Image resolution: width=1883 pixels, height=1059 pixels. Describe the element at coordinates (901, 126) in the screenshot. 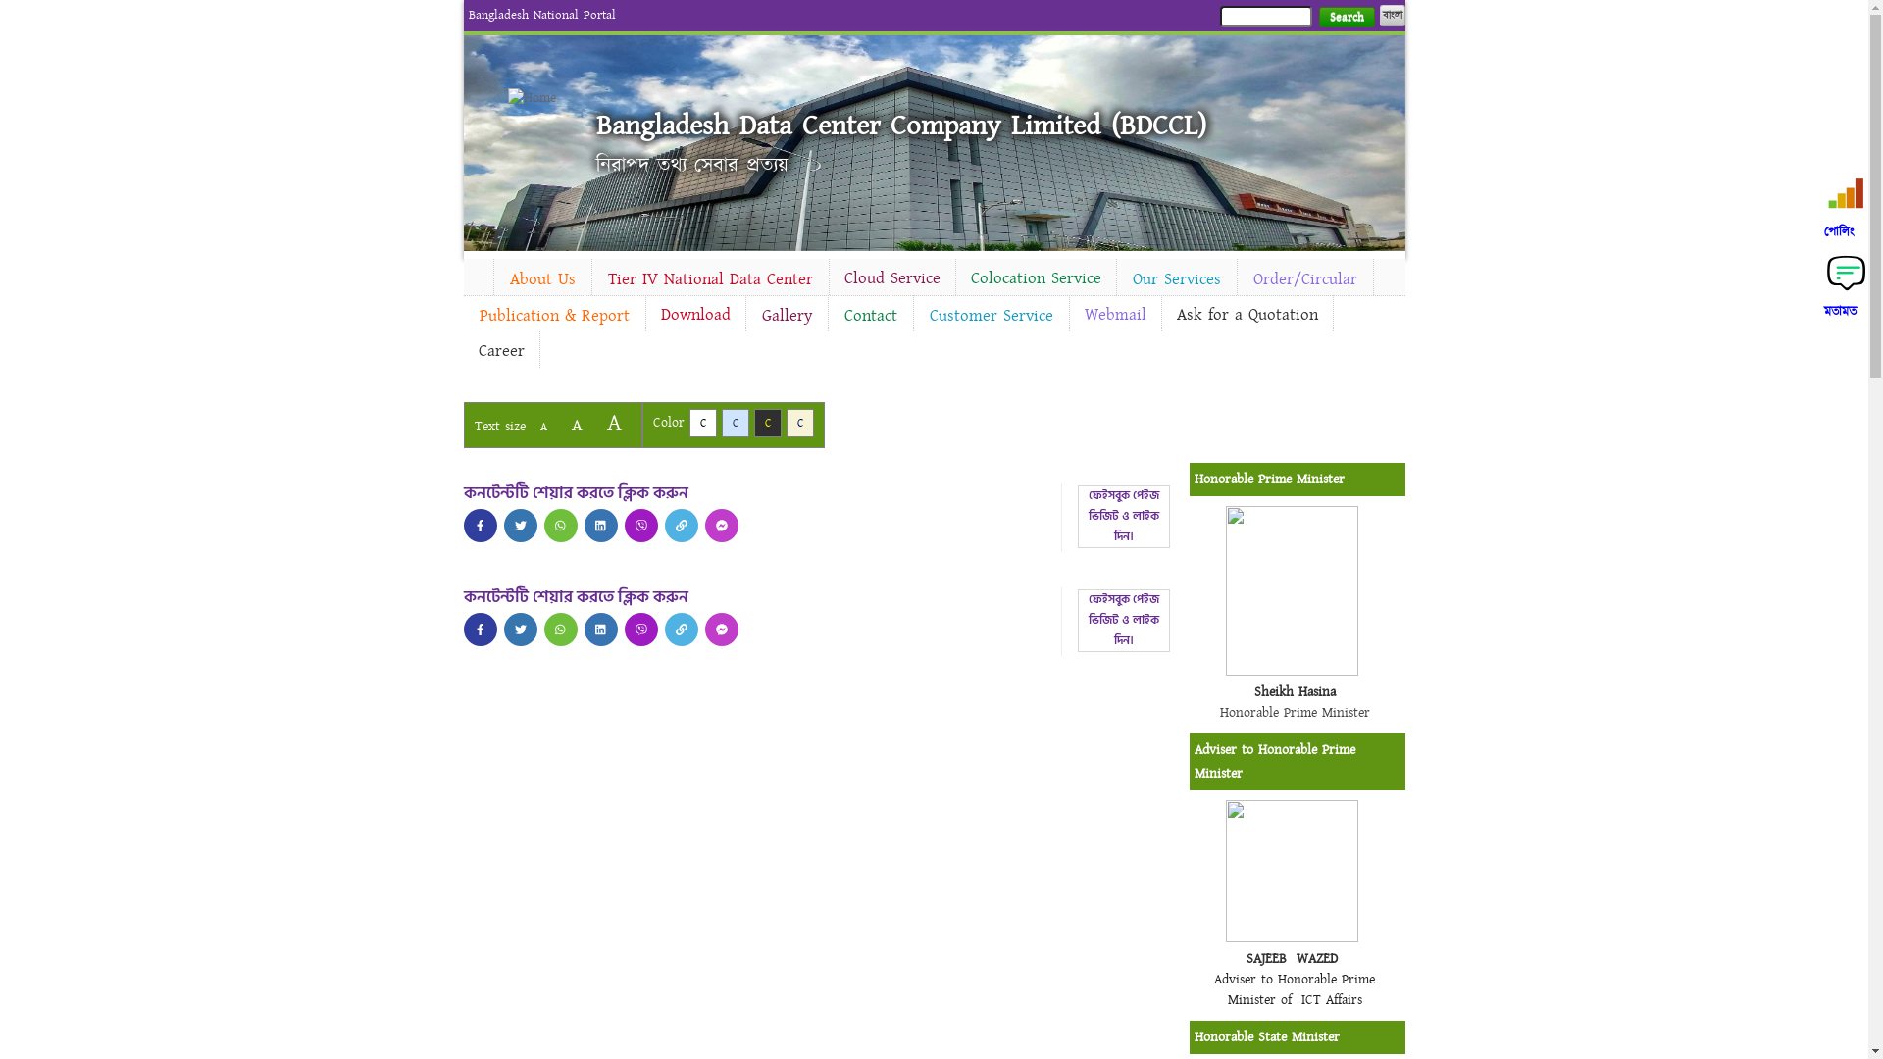

I see `Bangladesh Data Center Company Limited (BDCCL)` at that location.